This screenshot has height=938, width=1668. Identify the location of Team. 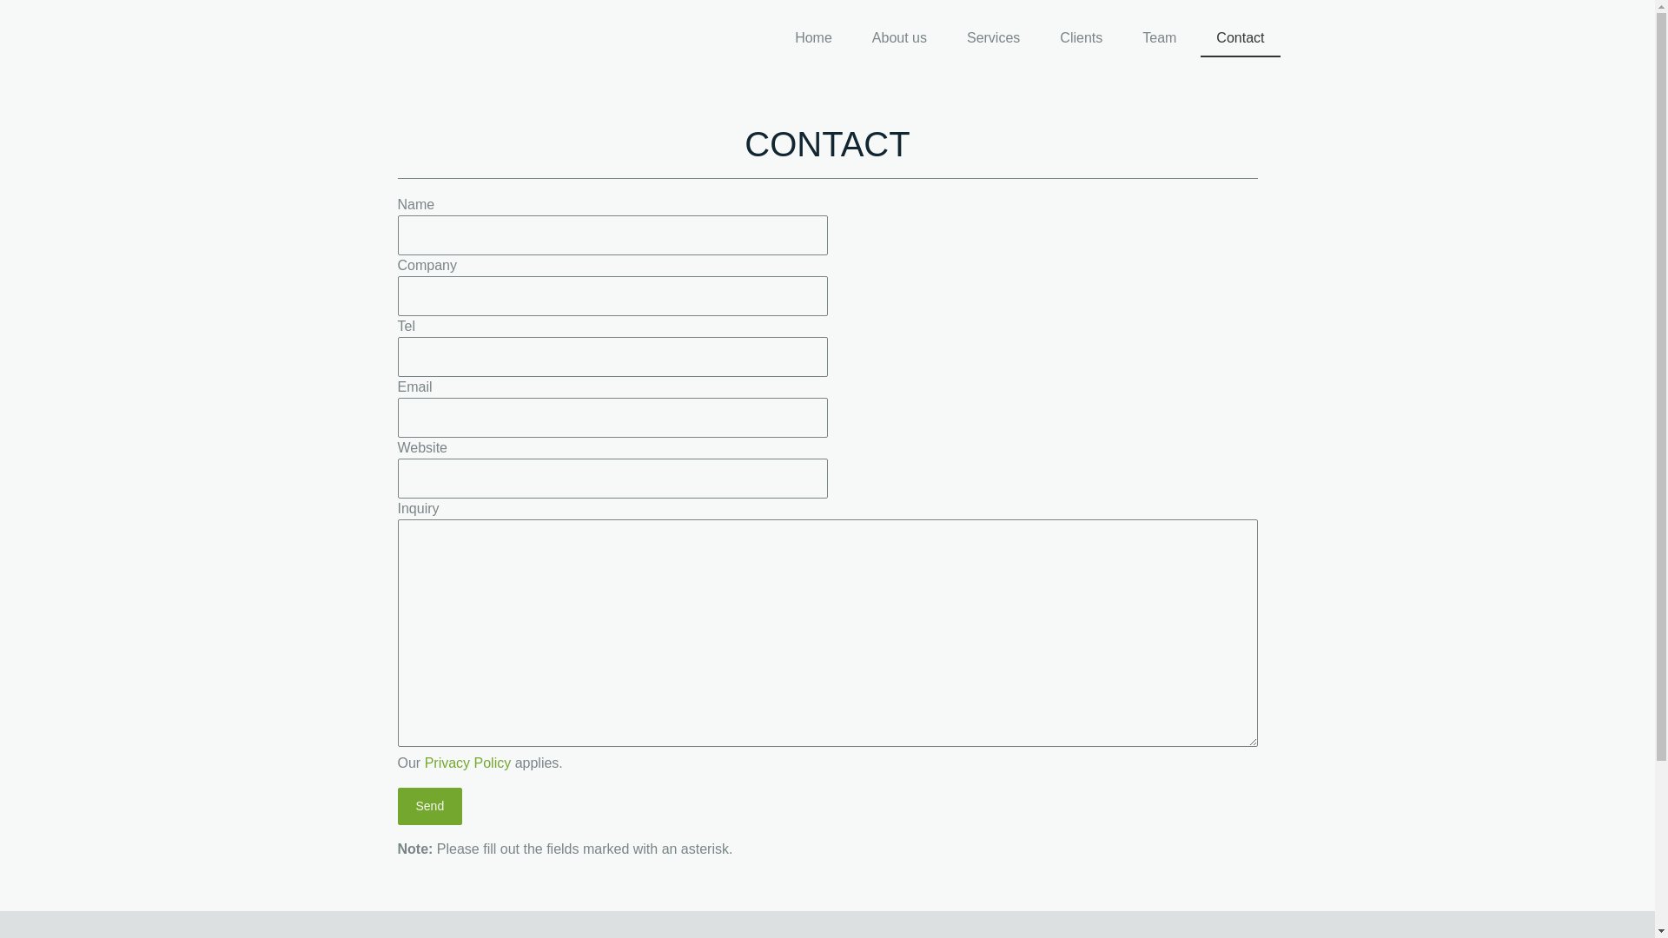
(1159, 39).